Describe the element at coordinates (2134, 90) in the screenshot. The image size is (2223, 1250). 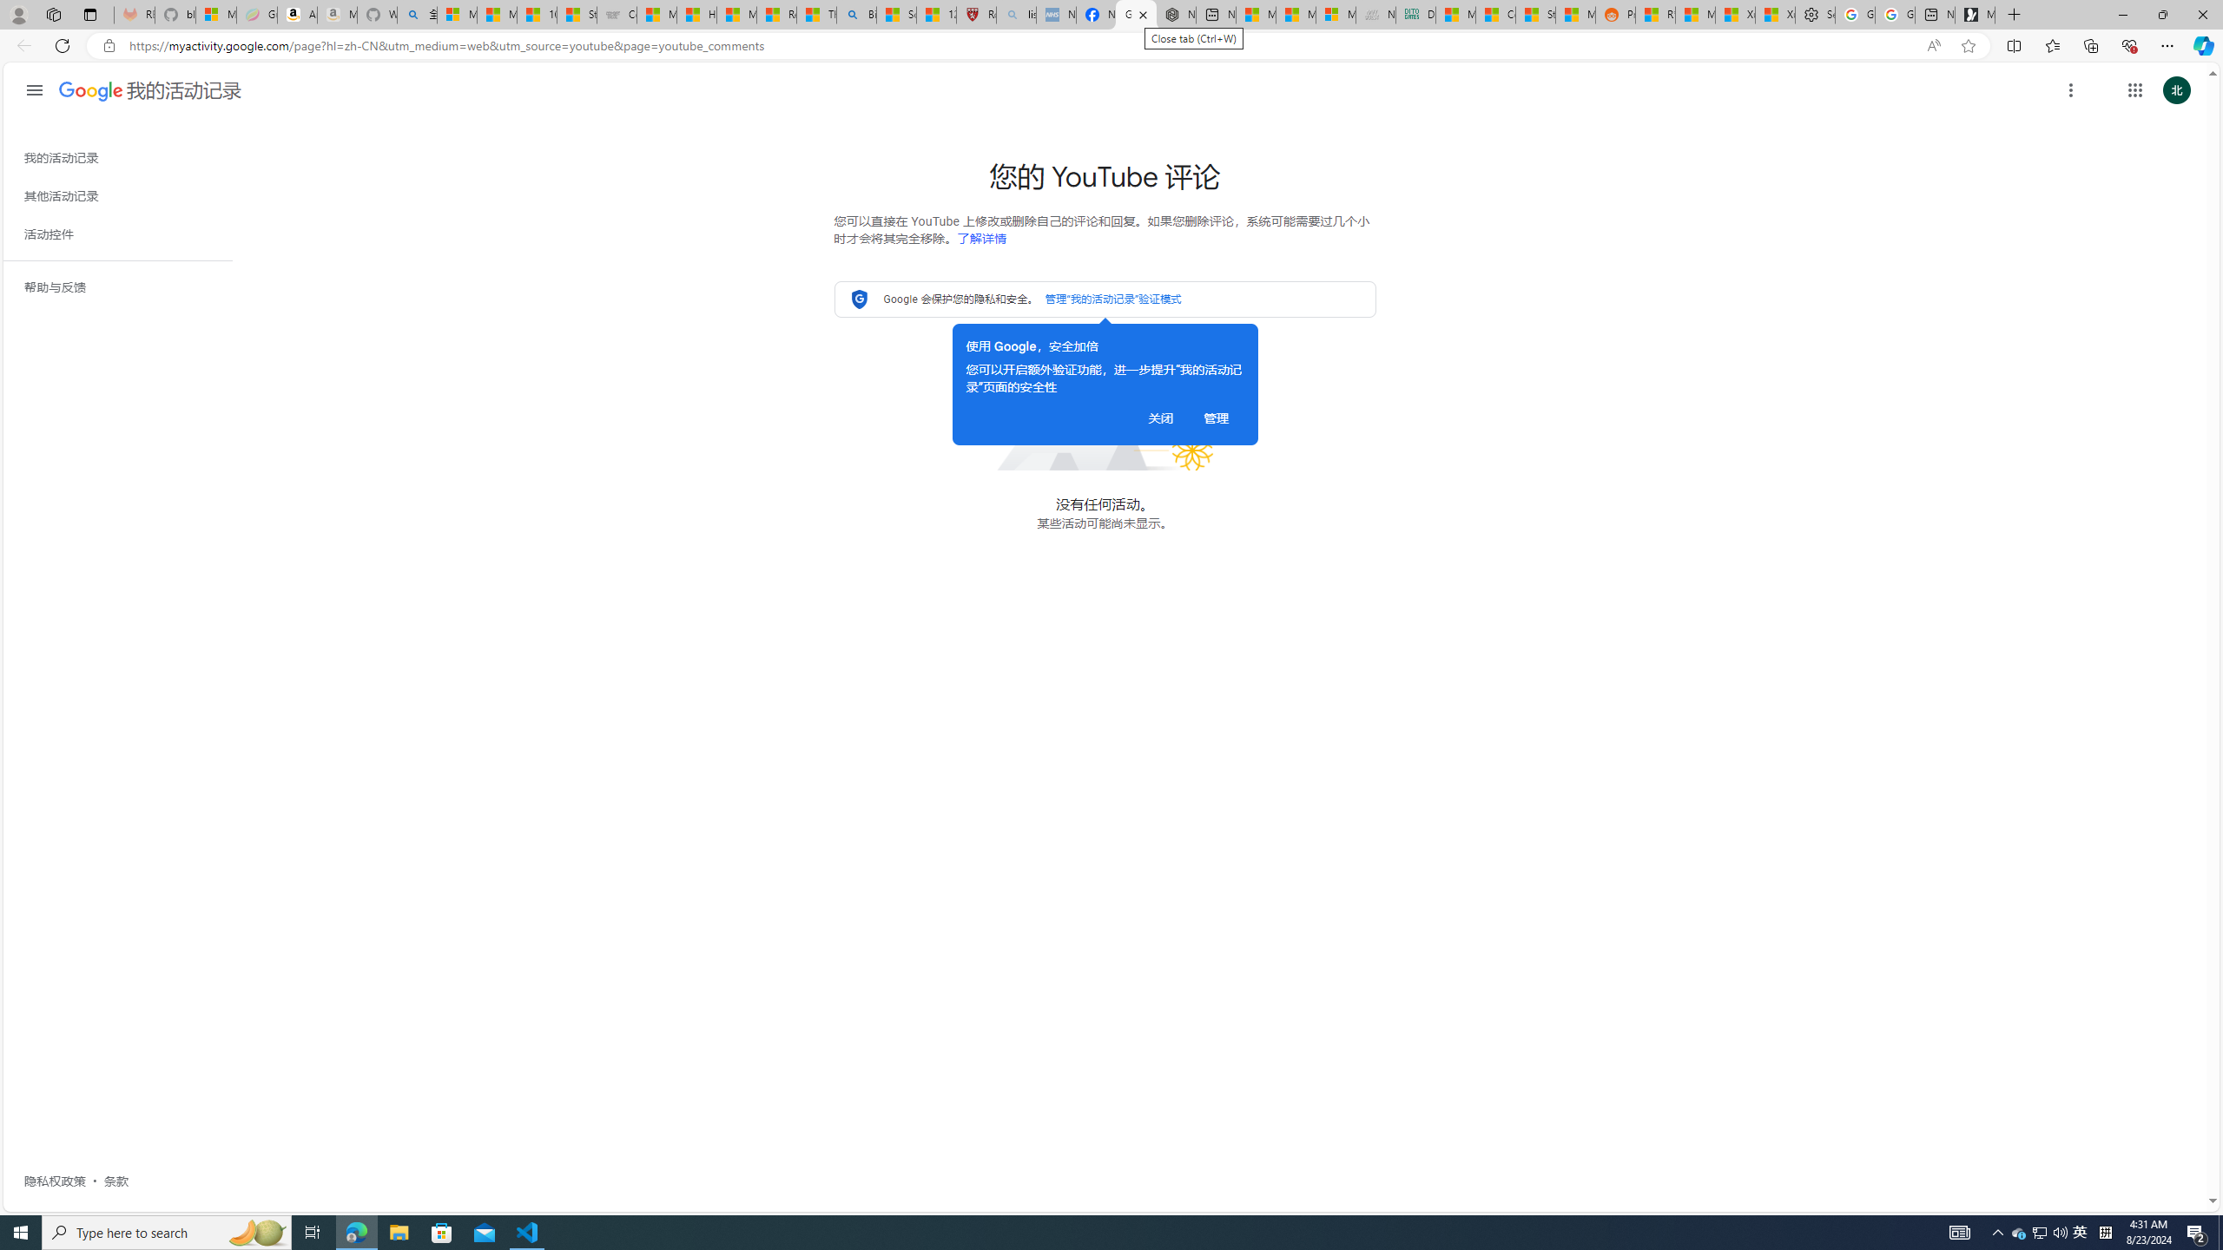
I see `Class: gb_E` at that location.